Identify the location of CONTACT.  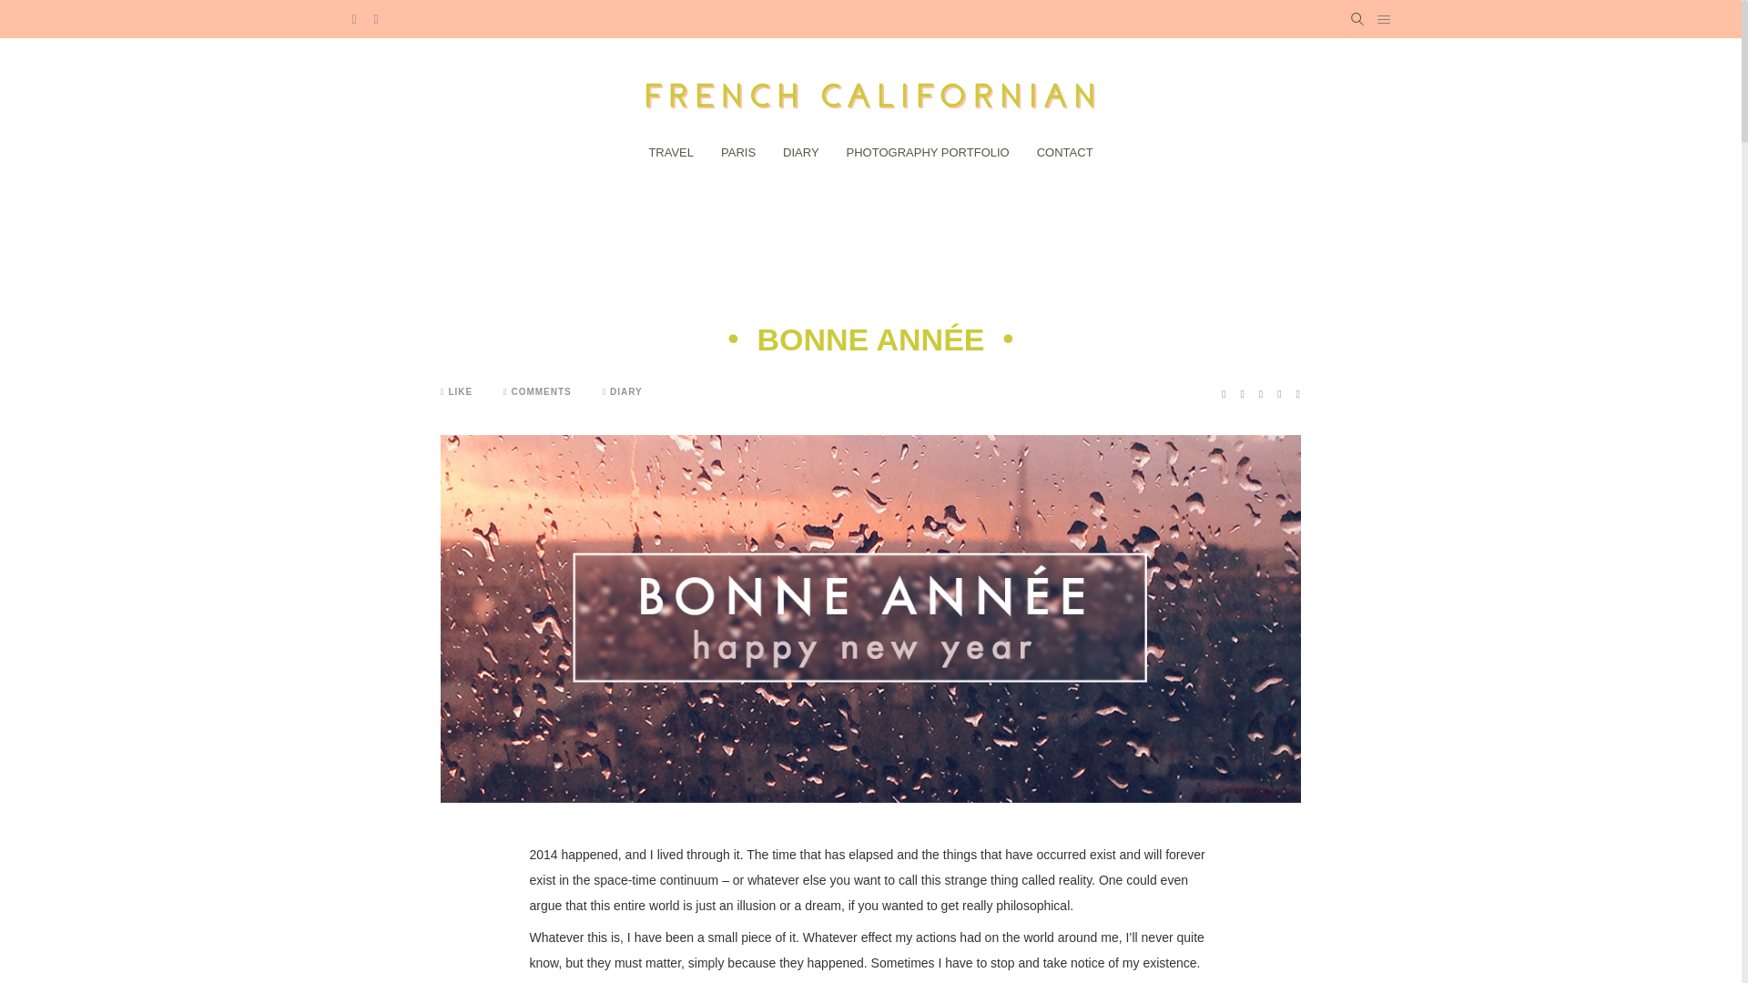
(1065, 151).